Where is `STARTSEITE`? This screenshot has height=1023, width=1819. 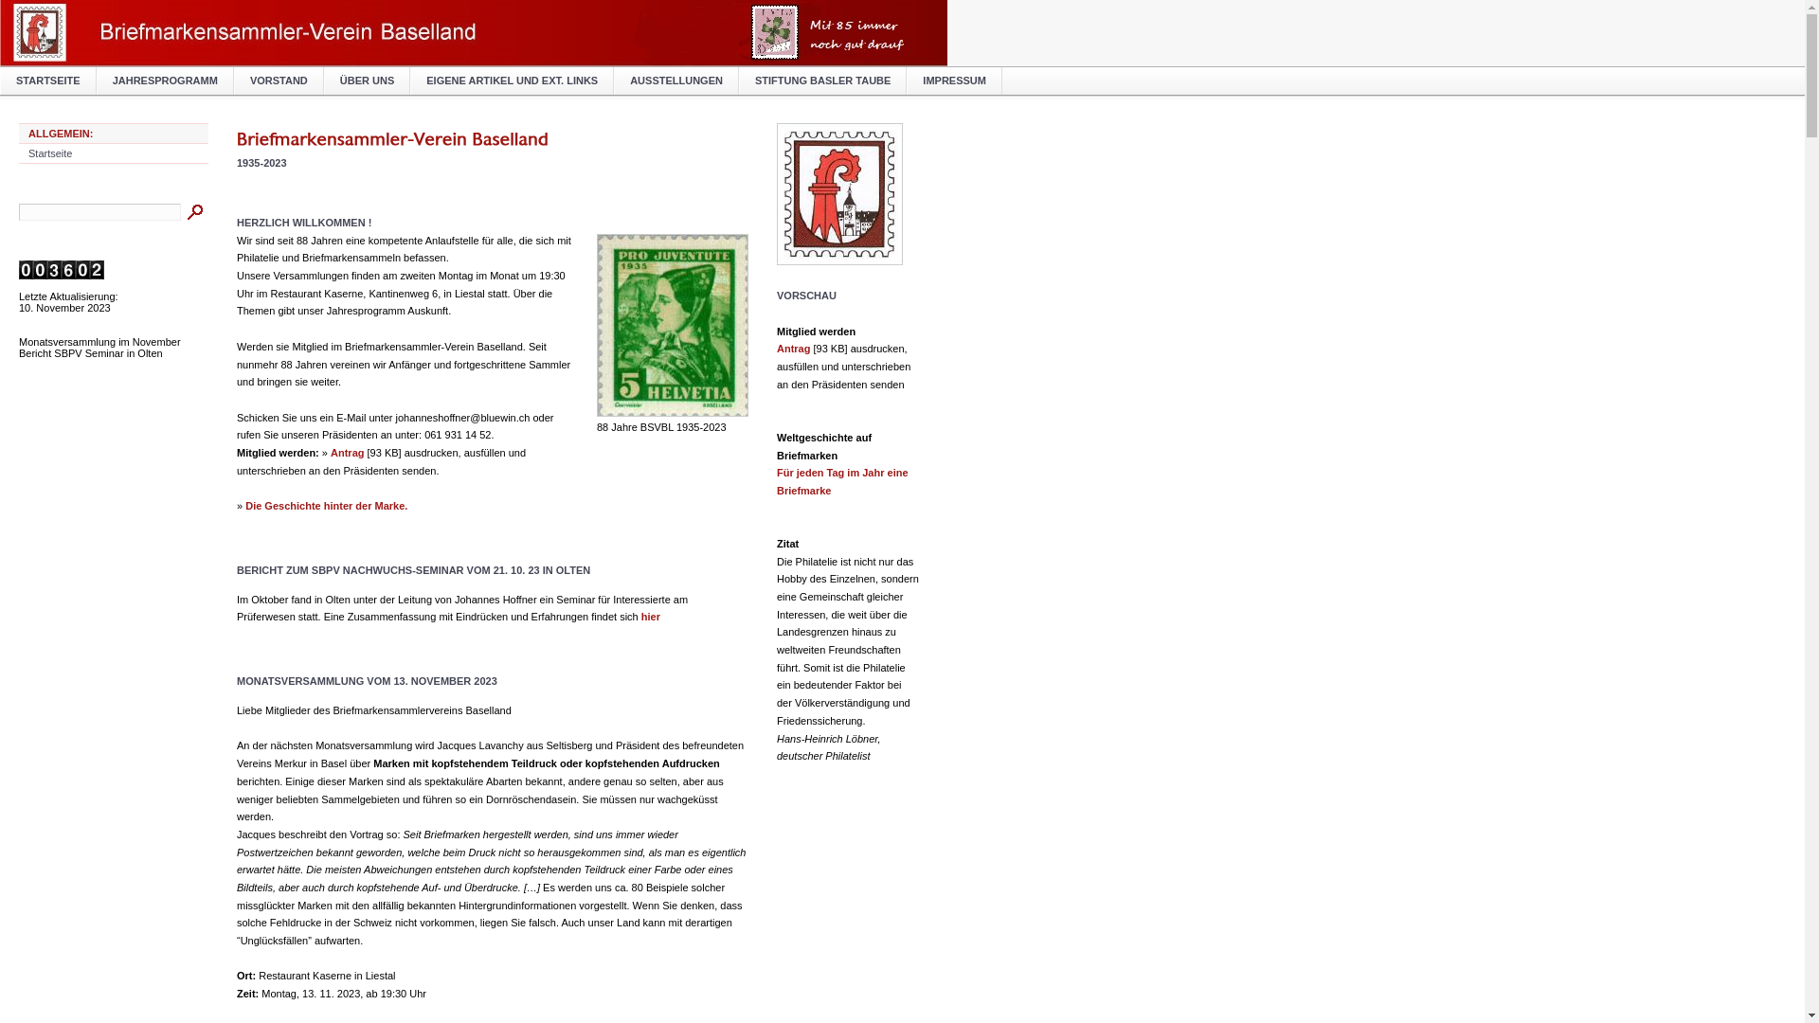 STARTSEITE is located at coordinates (48, 81).